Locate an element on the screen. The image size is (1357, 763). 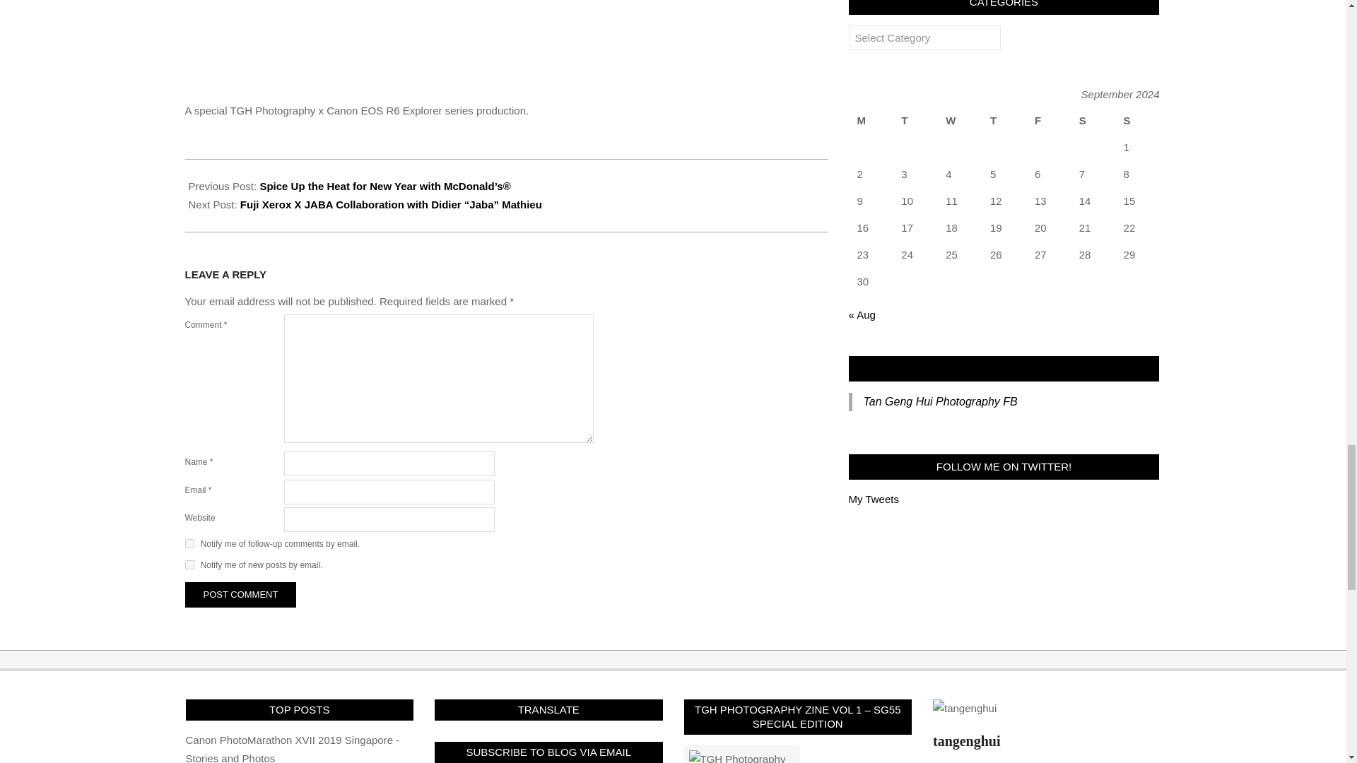
Post Comment is located at coordinates (240, 595).